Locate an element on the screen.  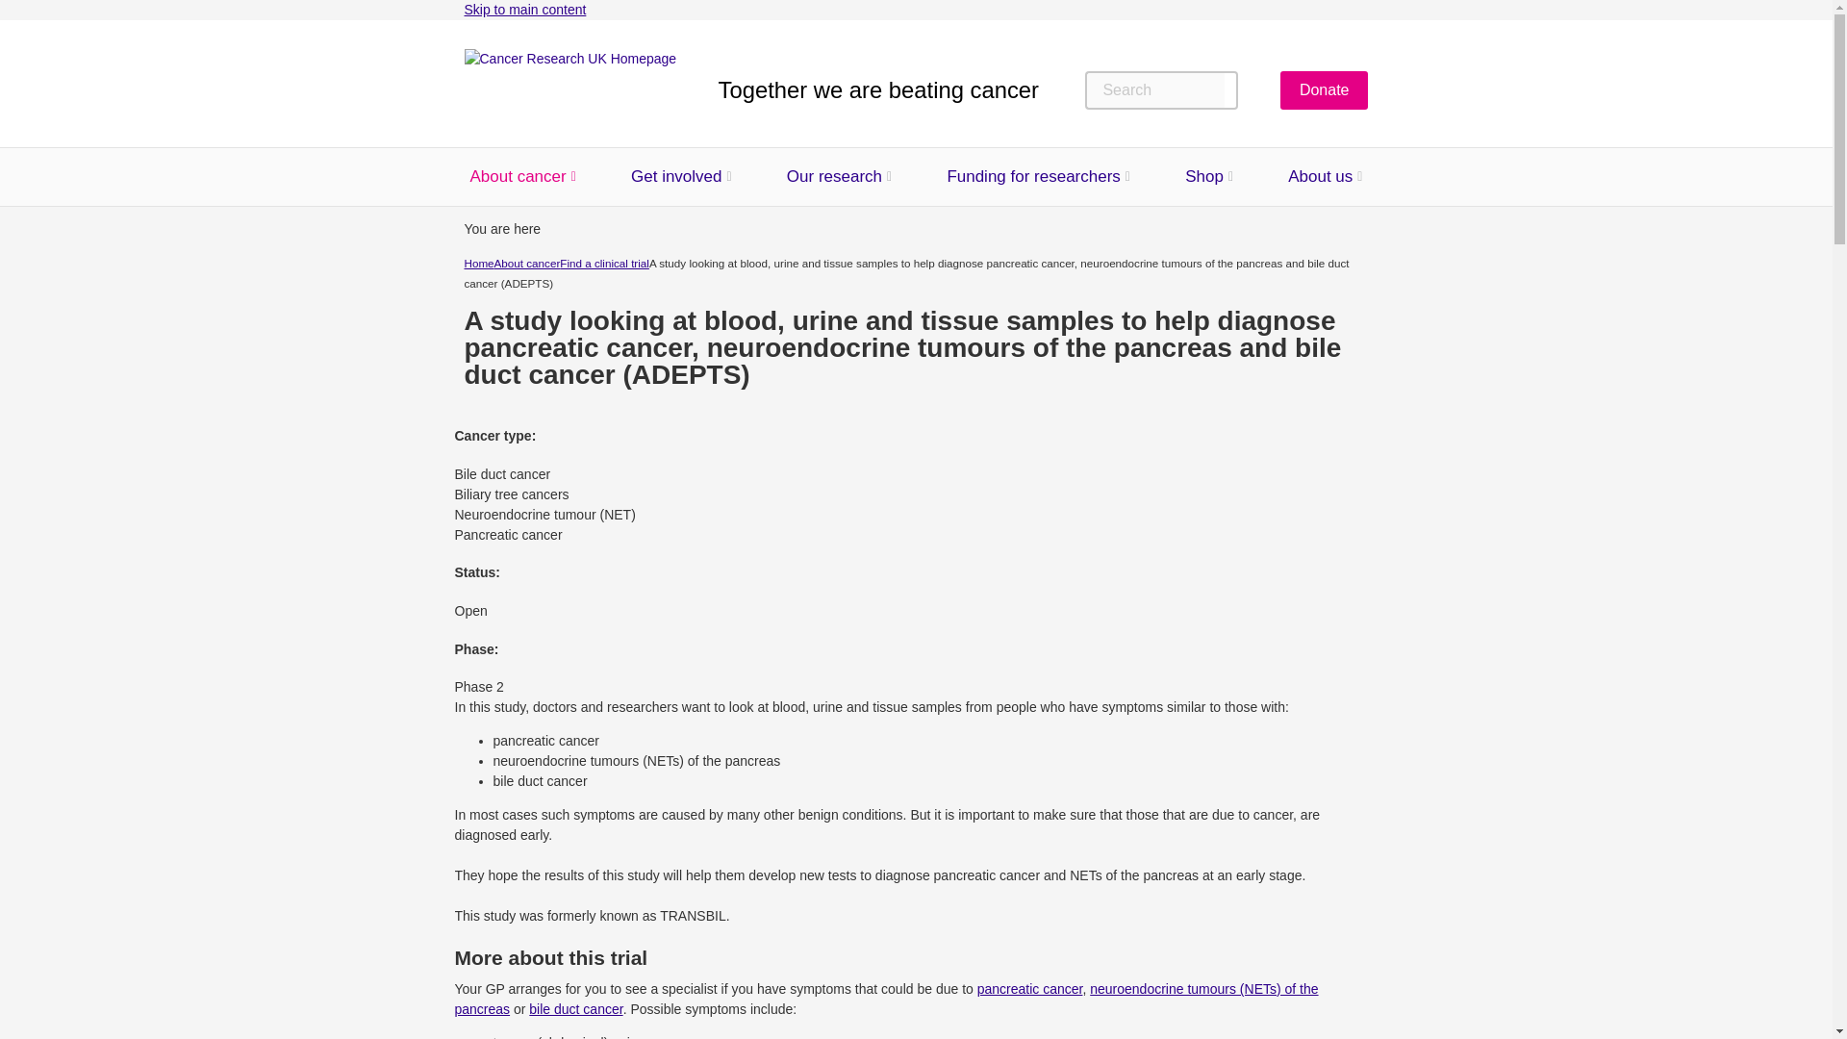
Cancer Research UK Homepage is located at coordinates (569, 89).